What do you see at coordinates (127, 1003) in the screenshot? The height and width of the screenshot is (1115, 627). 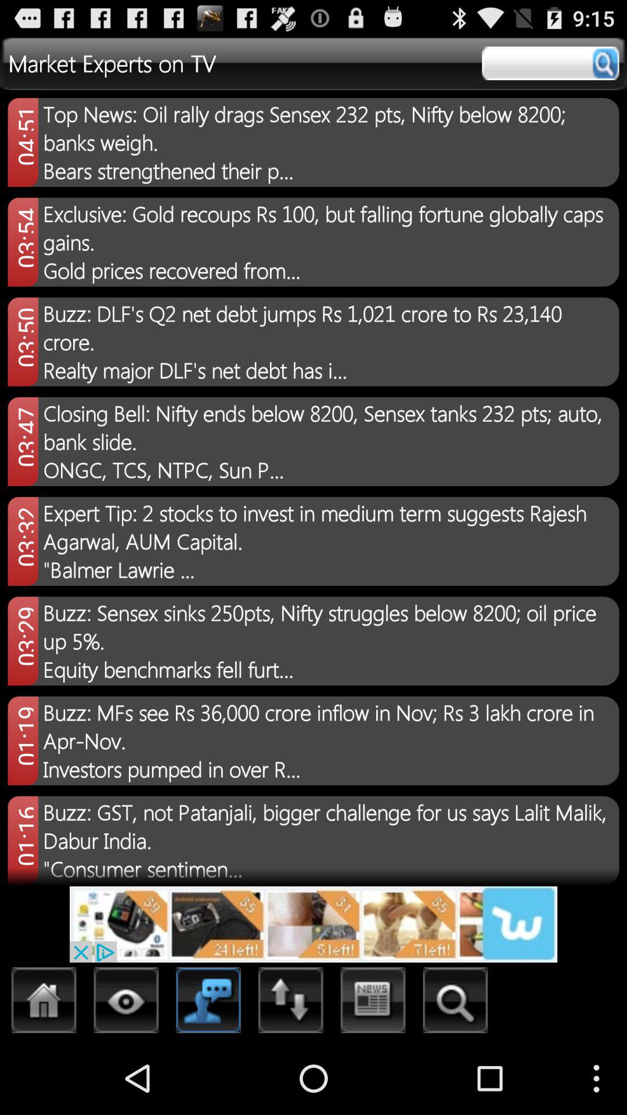 I see `vector option` at bounding box center [127, 1003].